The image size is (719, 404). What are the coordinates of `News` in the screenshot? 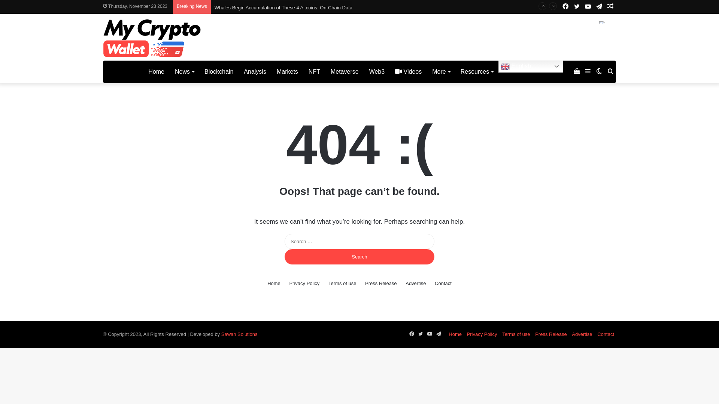 It's located at (184, 72).